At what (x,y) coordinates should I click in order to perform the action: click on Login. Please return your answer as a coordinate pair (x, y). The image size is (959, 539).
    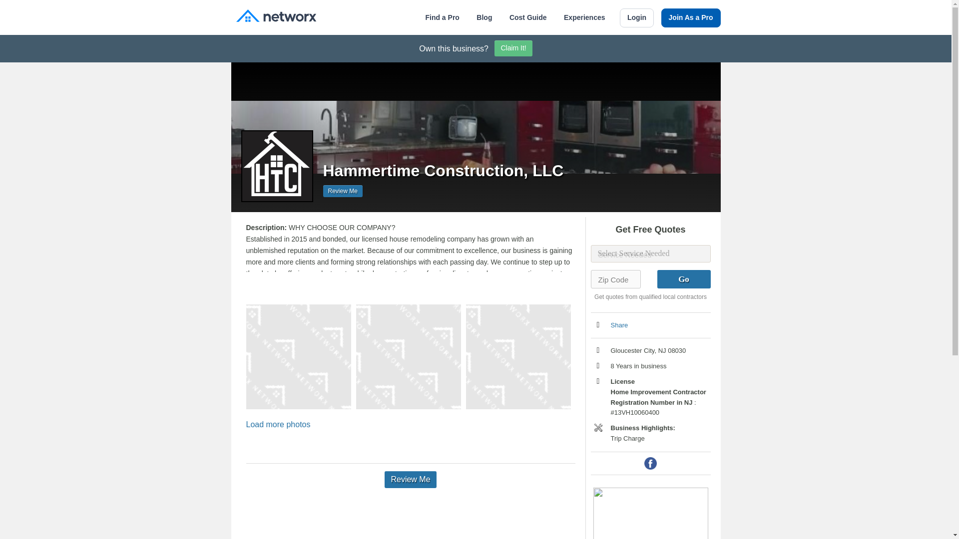
    Looking at the image, I should click on (636, 18).